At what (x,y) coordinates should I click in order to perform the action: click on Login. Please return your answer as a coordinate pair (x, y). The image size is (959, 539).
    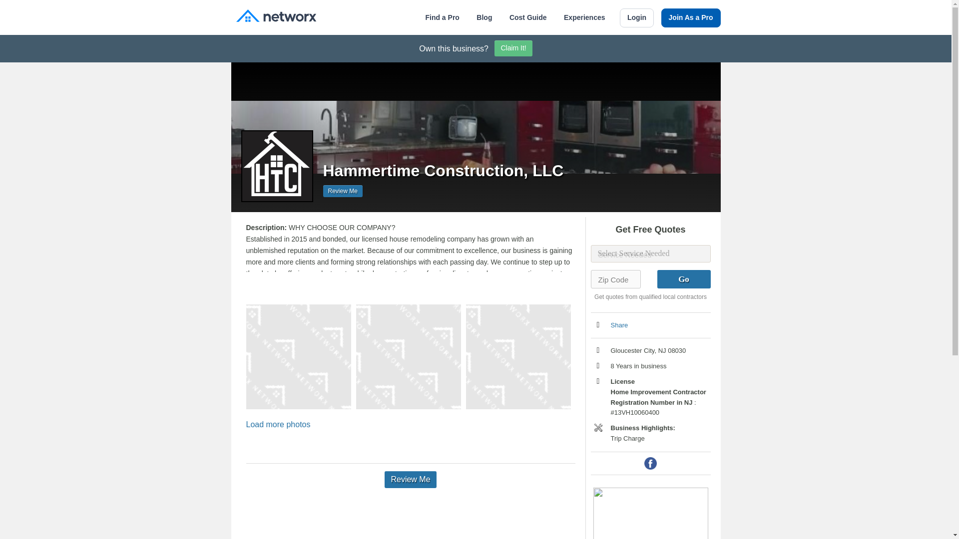
    Looking at the image, I should click on (636, 18).